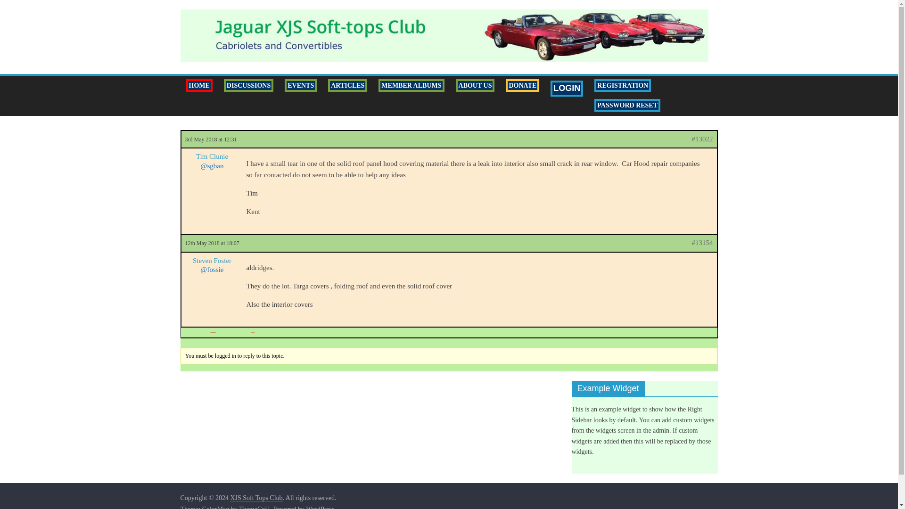 The height and width of the screenshot is (509, 905). I want to click on ARTICLES, so click(347, 86).